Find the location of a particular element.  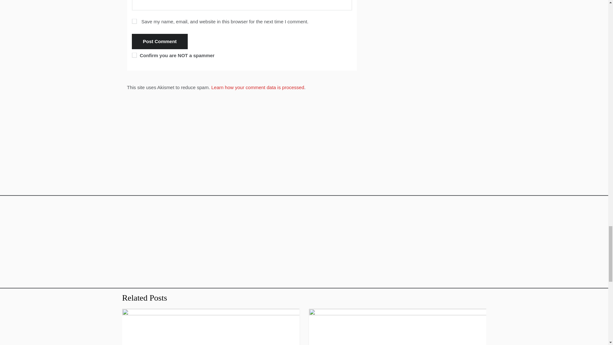

yes is located at coordinates (134, 21).